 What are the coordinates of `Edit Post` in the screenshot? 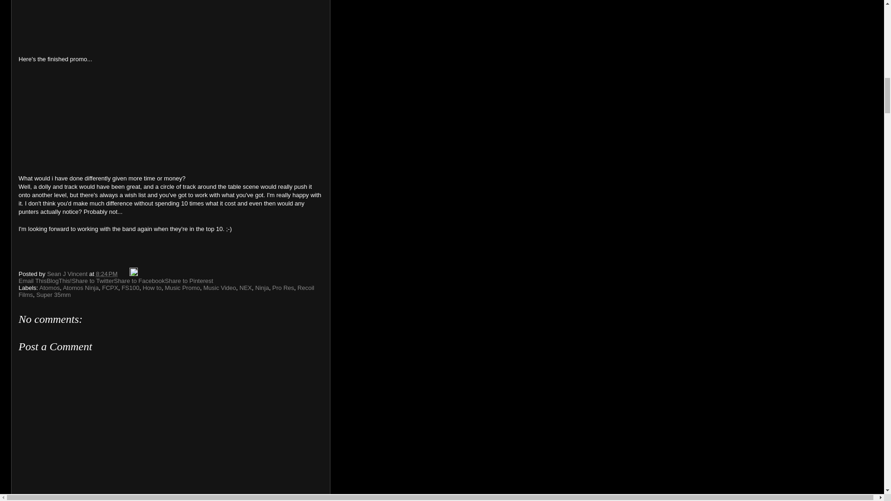 It's located at (134, 274).